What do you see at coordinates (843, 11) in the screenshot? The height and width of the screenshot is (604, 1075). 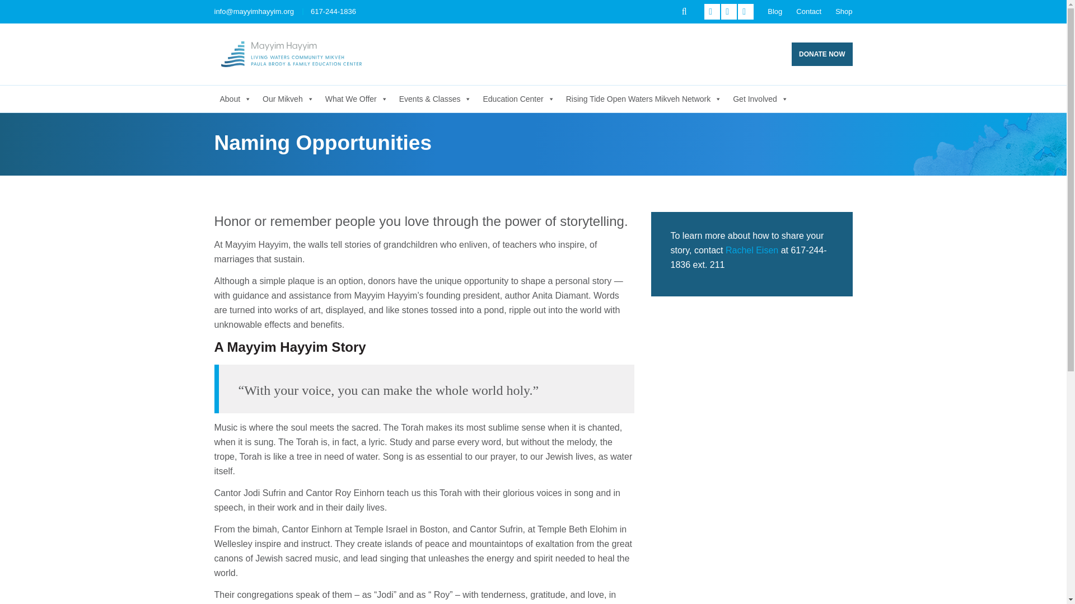 I see `Shop` at bounding box center [843, 11].